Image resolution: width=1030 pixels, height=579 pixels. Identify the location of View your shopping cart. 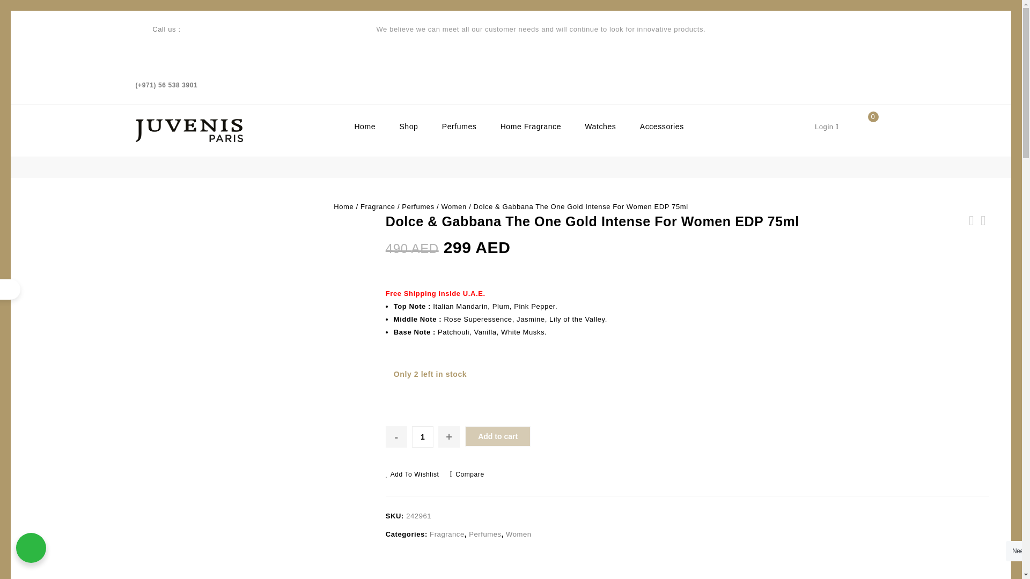
(870, 134).